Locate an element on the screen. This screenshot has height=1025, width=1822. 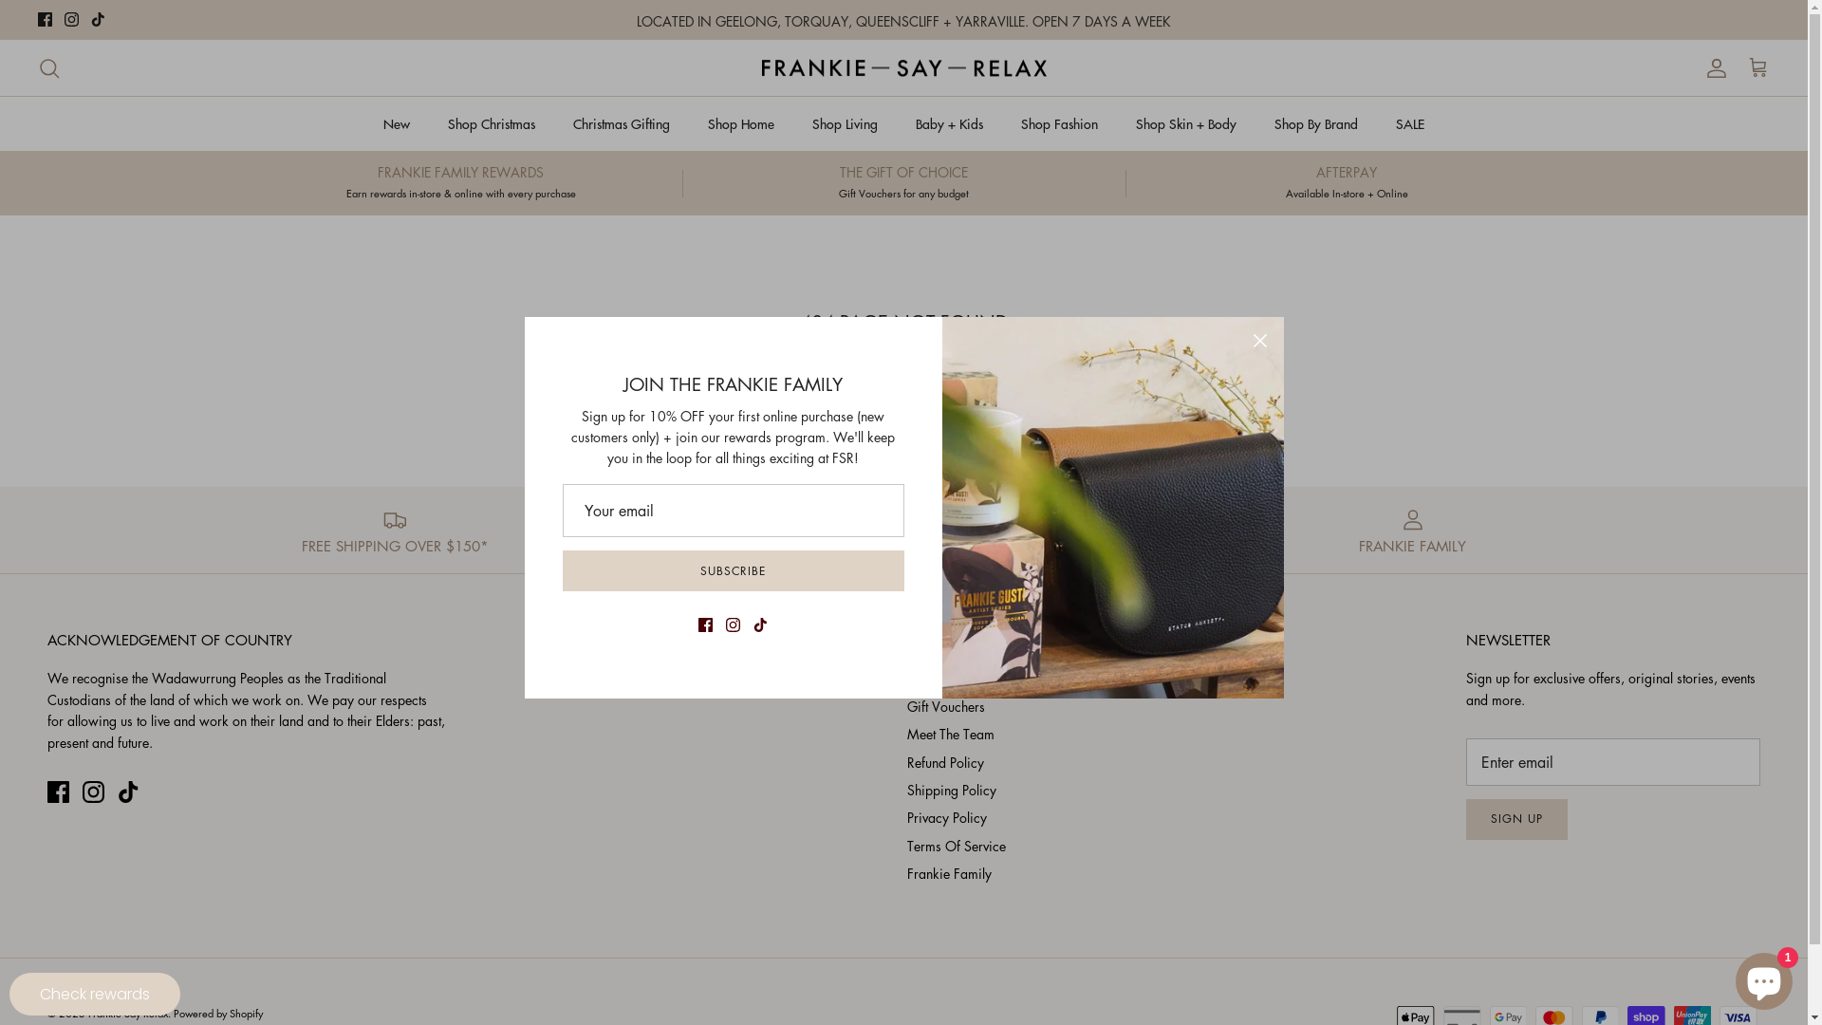
SALE is located at coordinates (1410, 123).